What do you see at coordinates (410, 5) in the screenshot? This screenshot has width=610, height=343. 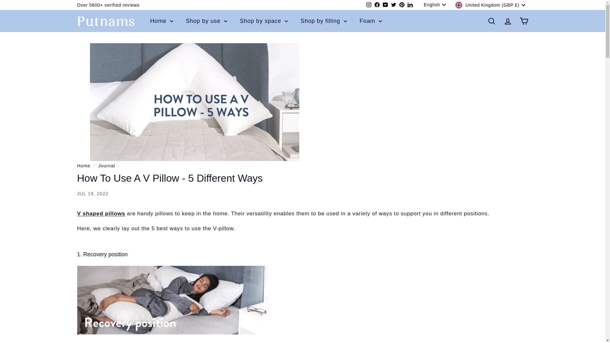 I see `Putnams on LinkedIn` at bounding box center [410, 5].